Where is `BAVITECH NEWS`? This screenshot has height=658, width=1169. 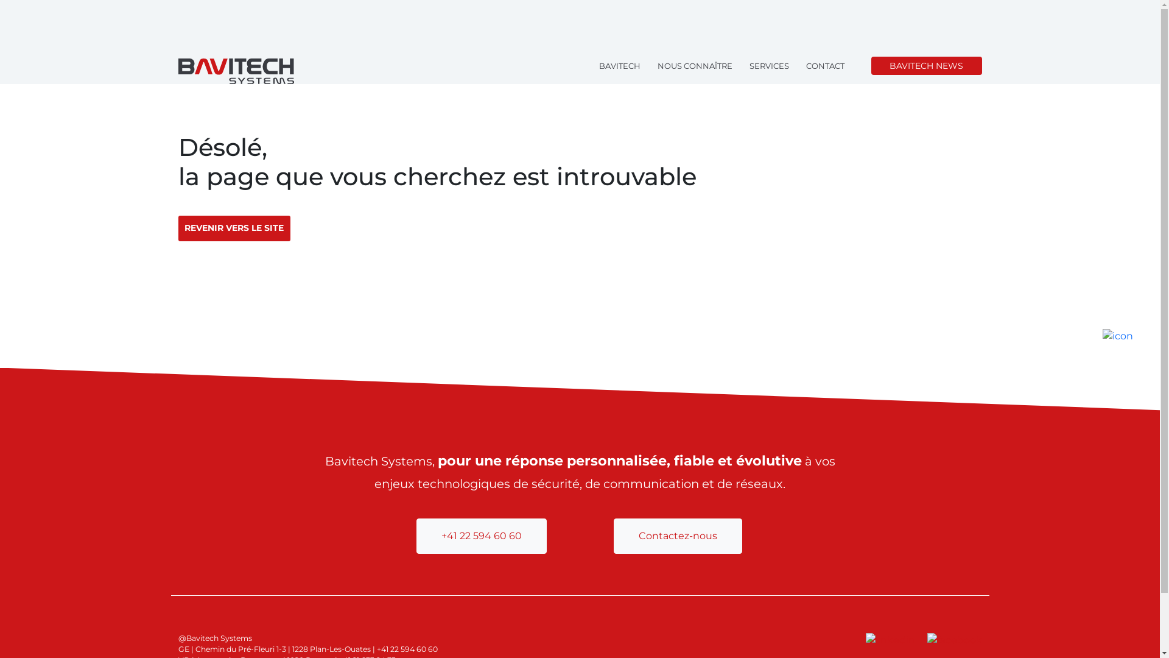
BAVITECH NEWS is located at coordinates (927, 66).